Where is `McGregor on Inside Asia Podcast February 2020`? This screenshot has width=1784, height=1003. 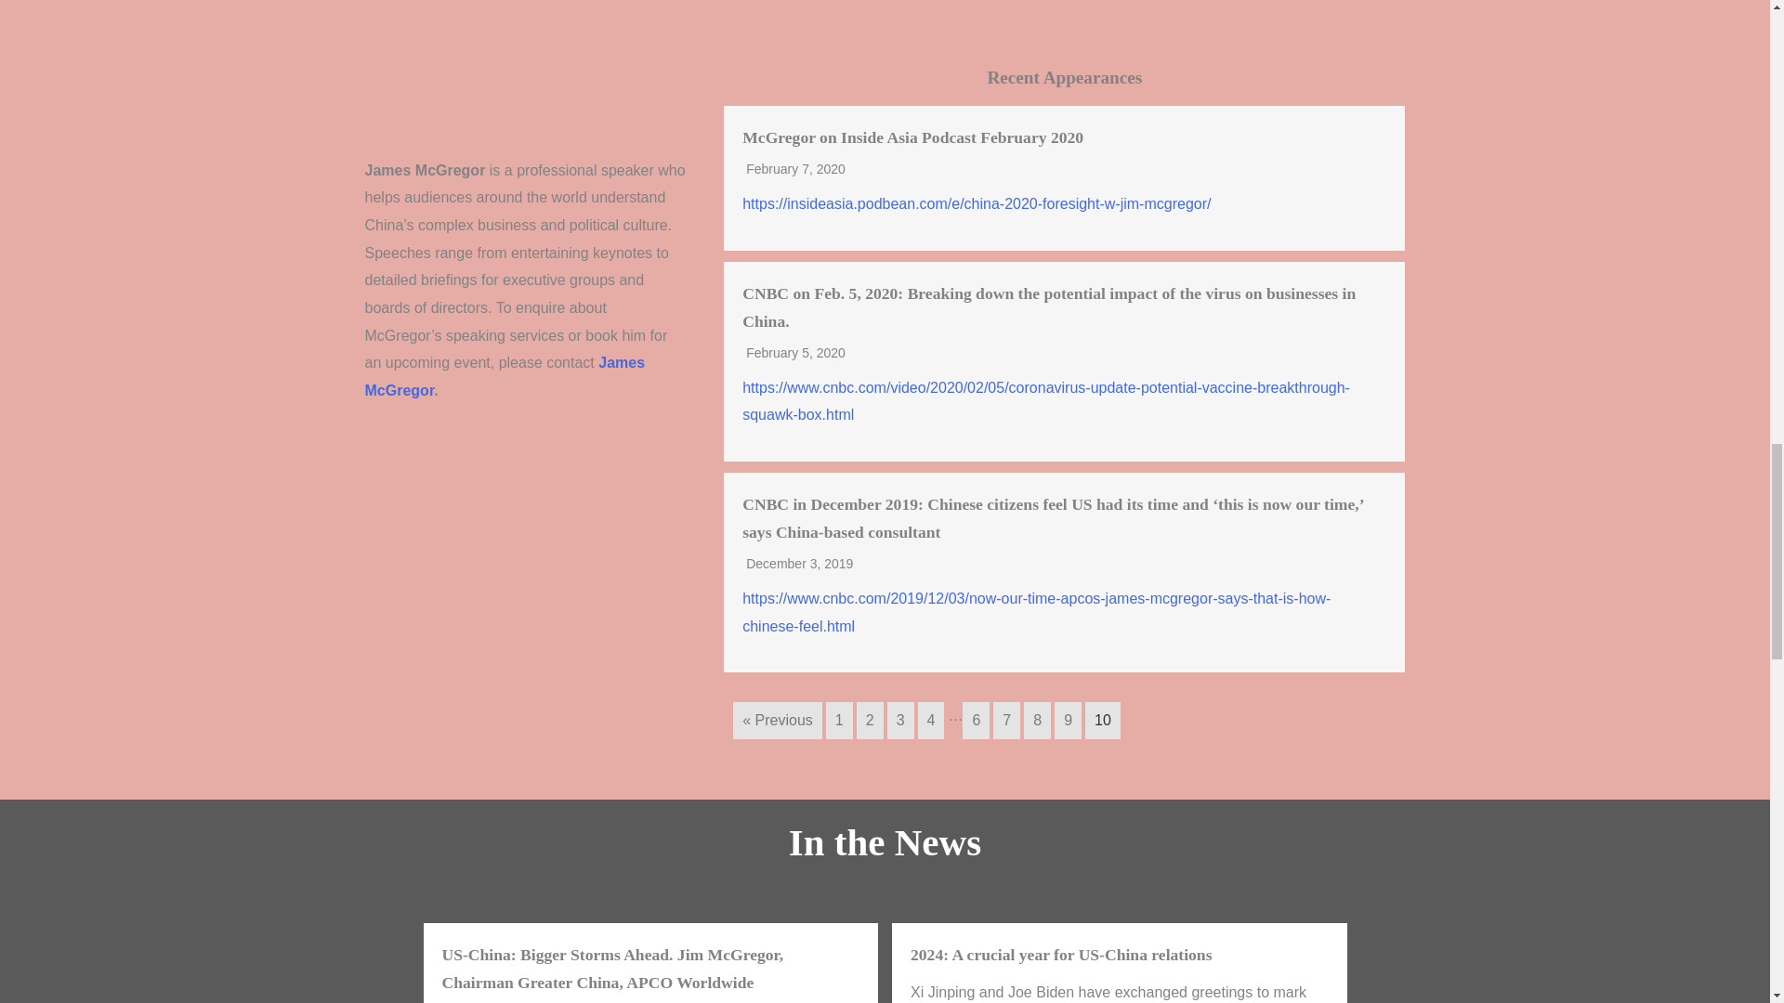
McGregor on Inside Asia Podcast February 2020 is located at coordinates (912, 137).